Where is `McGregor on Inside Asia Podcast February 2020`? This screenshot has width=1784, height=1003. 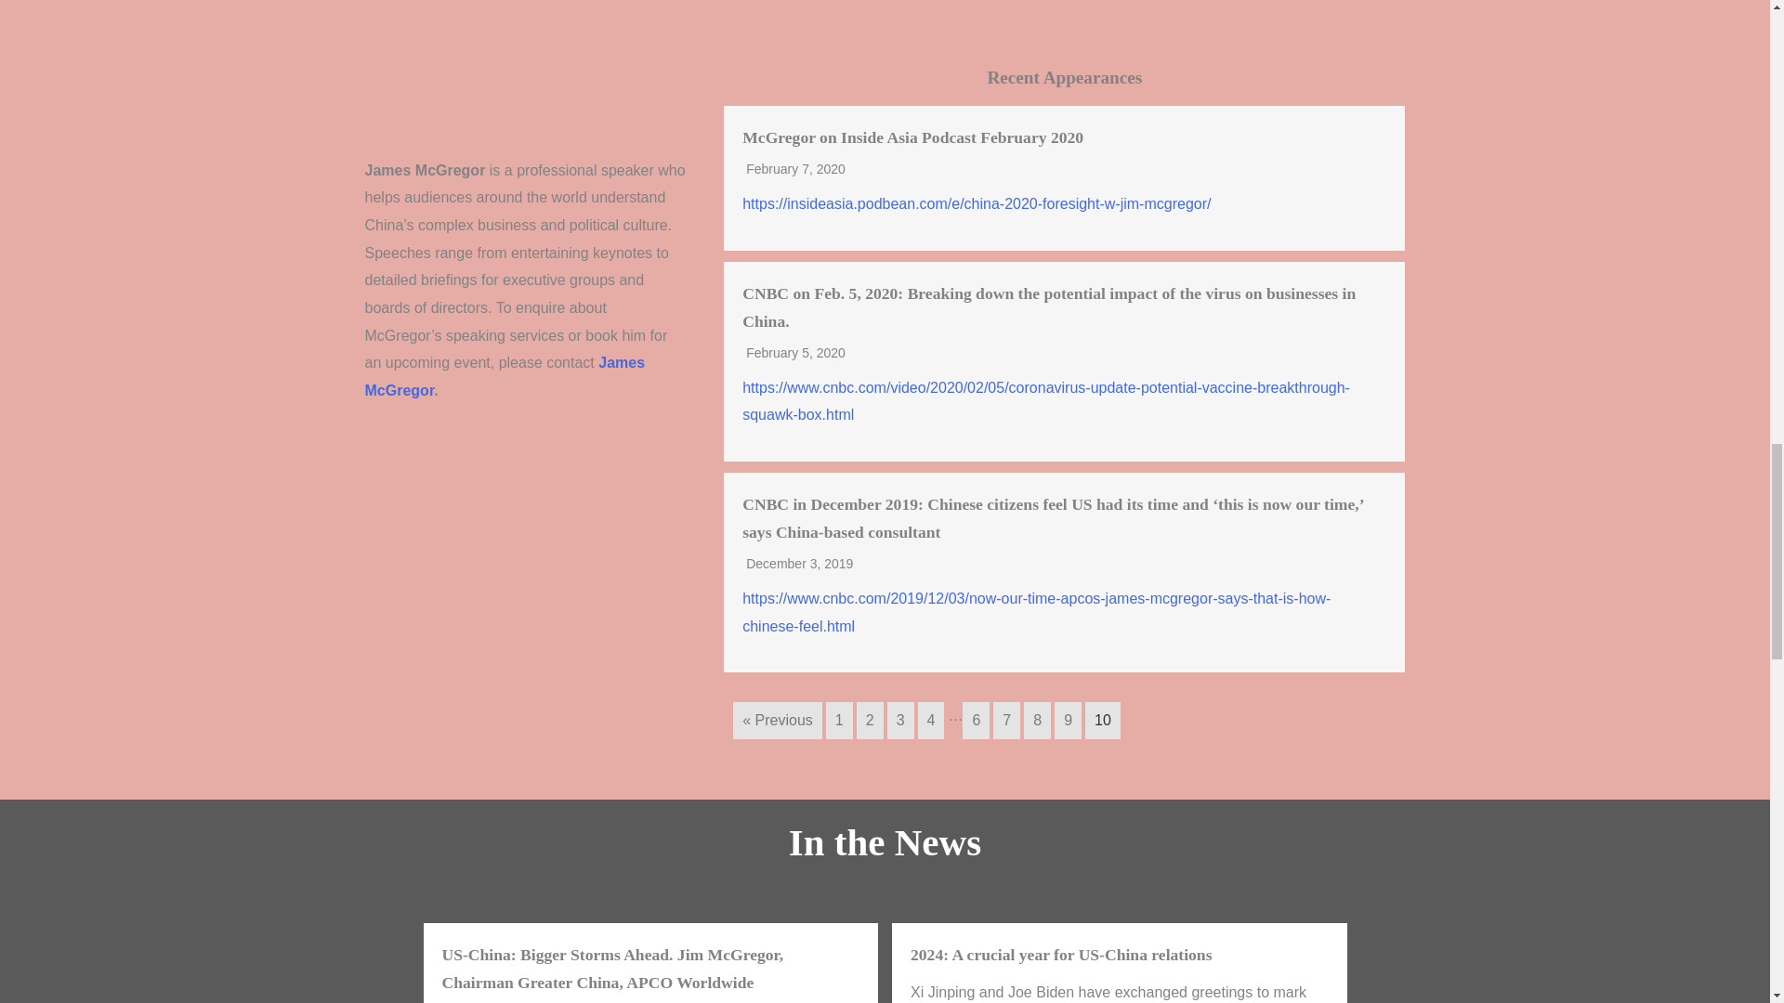
McGregor on Inside Asia Podcast February 2020 is located at coordinates (912, 137).